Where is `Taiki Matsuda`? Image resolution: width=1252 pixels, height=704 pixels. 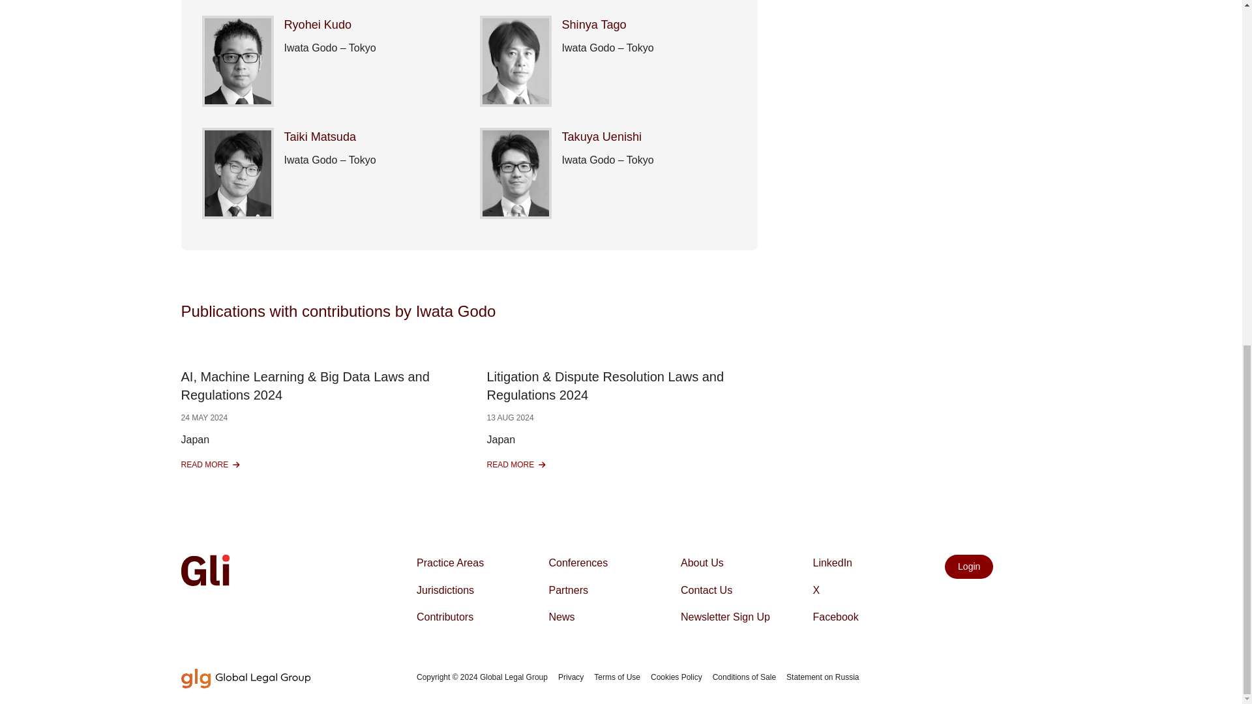 Taiki Matsuda is located at coordinates (595, 25).